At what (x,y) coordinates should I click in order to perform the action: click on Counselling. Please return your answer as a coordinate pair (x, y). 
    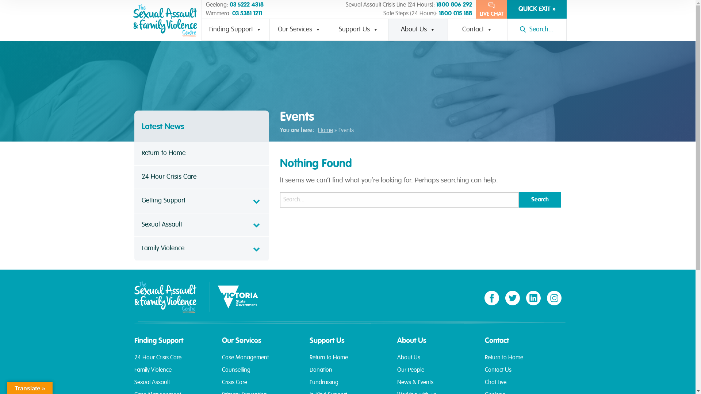
    Looking at the image, I should click on (260, 374).